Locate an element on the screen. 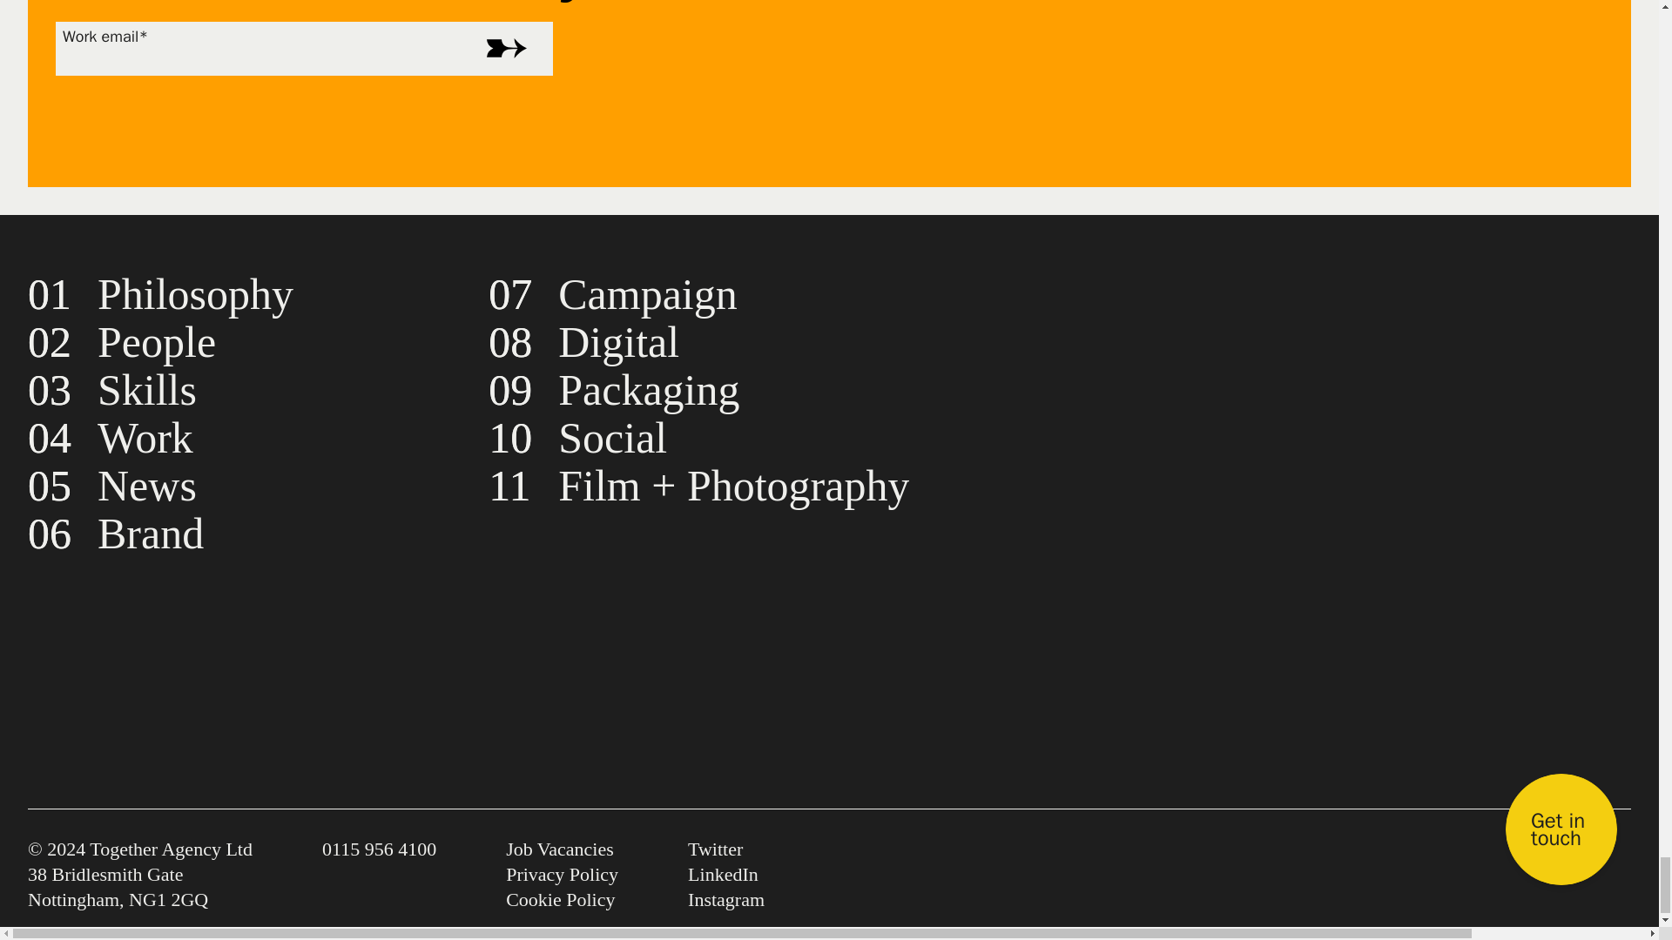 The image size is (1672, 940). 05News is located at coordinates (112, 486).